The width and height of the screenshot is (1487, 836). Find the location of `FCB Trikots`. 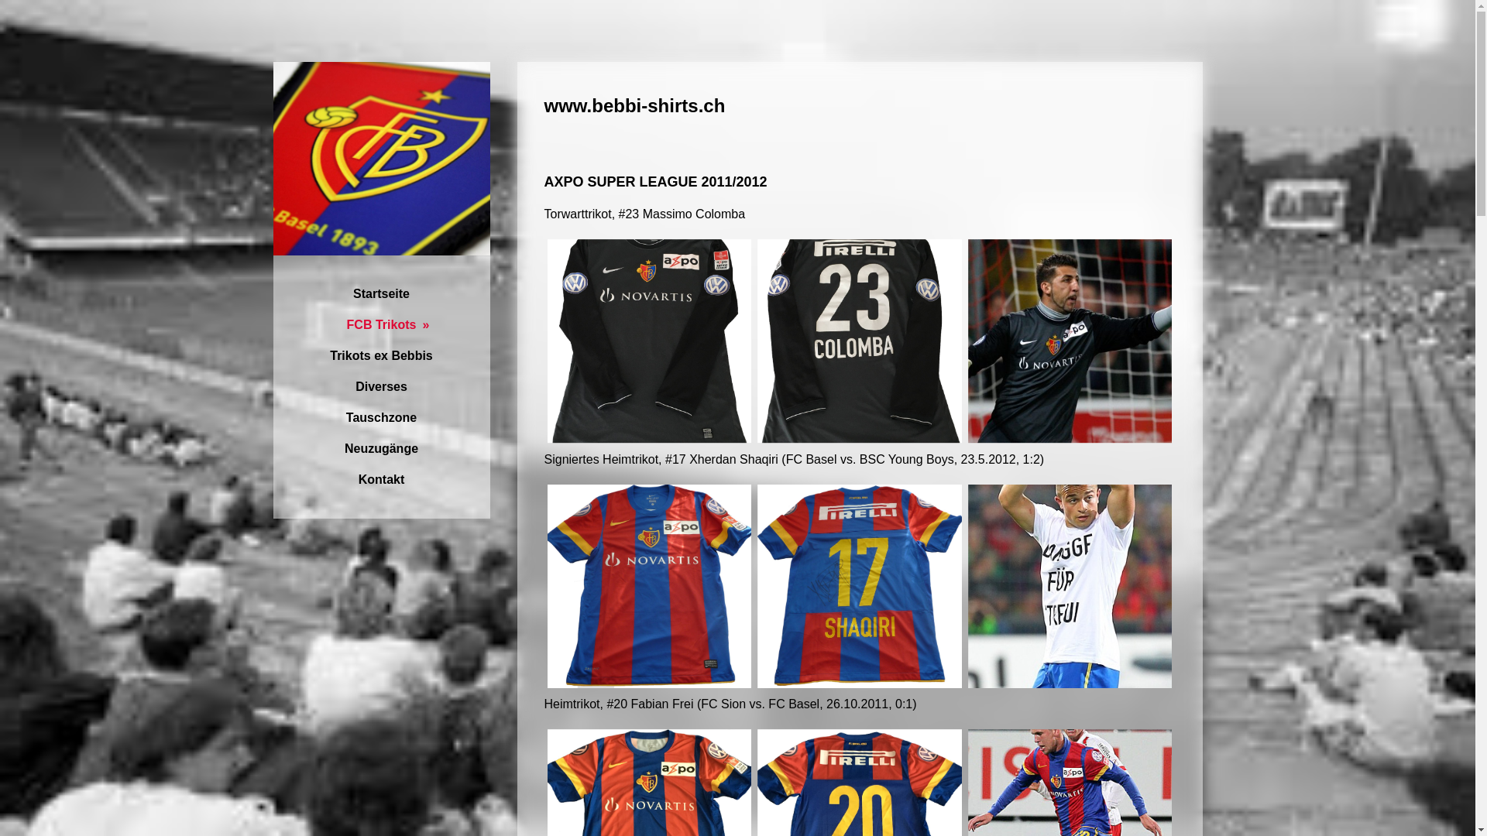

FCB Trikots is located at coordinates (381, 325).